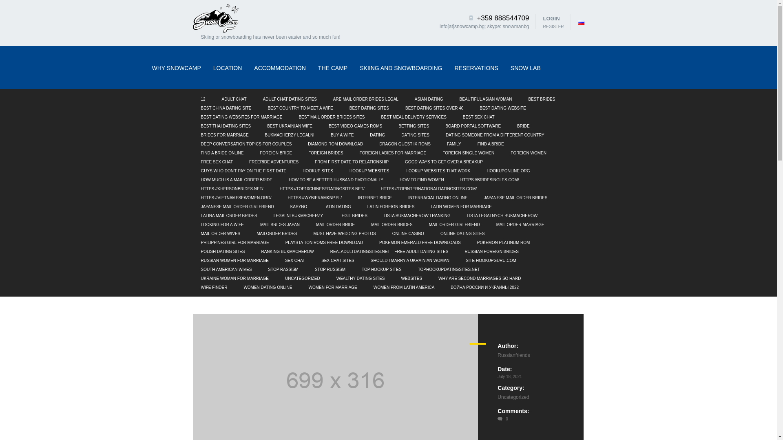  Describe the element at coordinates (476, 68) in the screenshot. I see `RESERVATIONS` at that location.